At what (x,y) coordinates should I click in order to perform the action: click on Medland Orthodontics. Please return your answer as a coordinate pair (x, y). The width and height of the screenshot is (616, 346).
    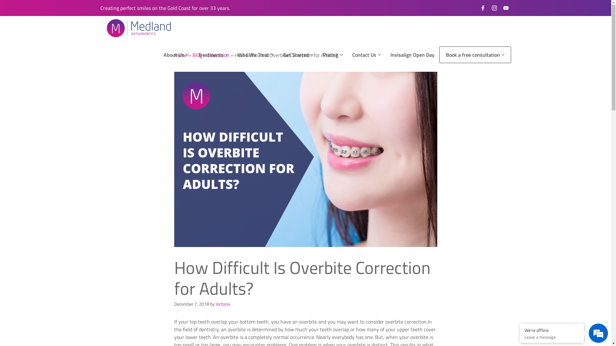
    Looking at the image, I should click on (139, 28).